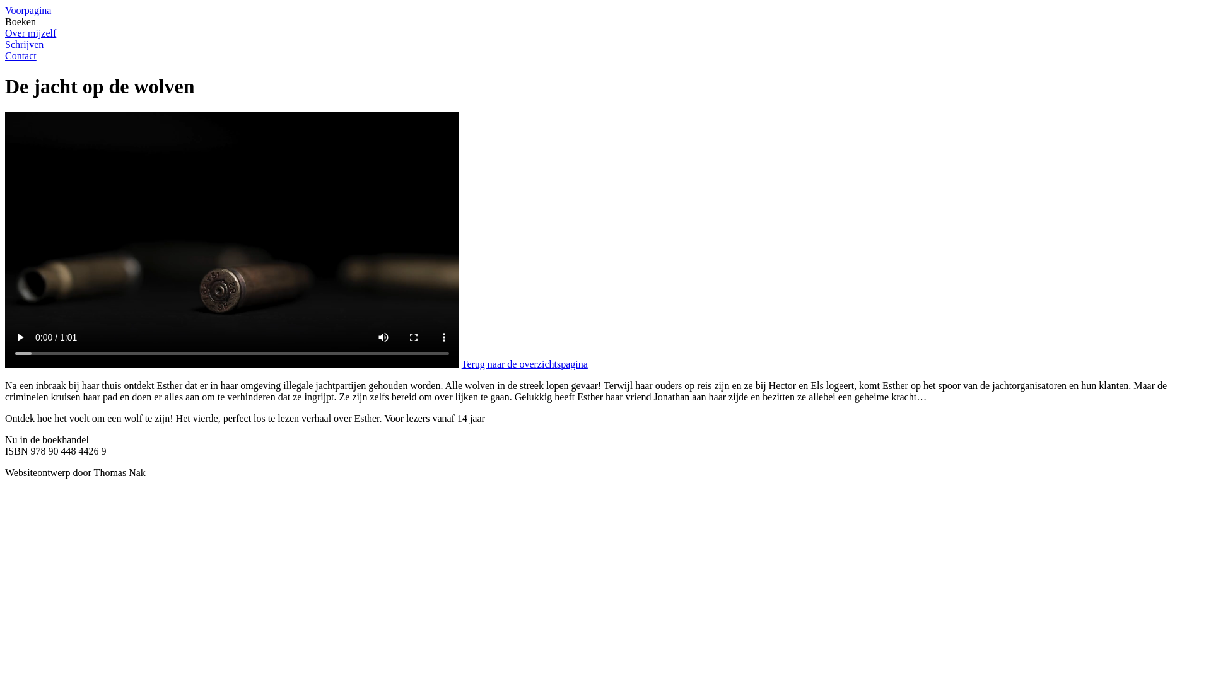 The width and height of the screenshot is (1211, 681). What do you see at coordinates (525, 364) in the screenshot?
I see `Terug naar de overzichtspagina` at bounding box center [525, 364].